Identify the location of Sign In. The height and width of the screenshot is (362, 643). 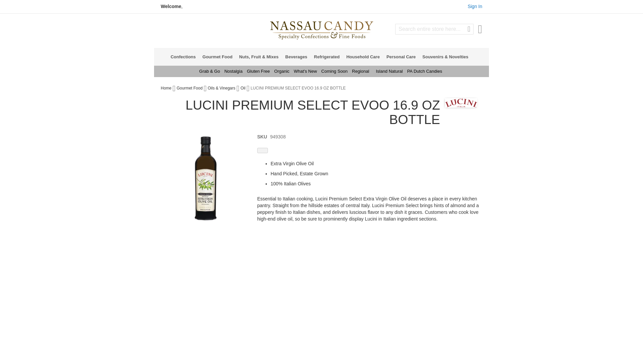
(475, 6).